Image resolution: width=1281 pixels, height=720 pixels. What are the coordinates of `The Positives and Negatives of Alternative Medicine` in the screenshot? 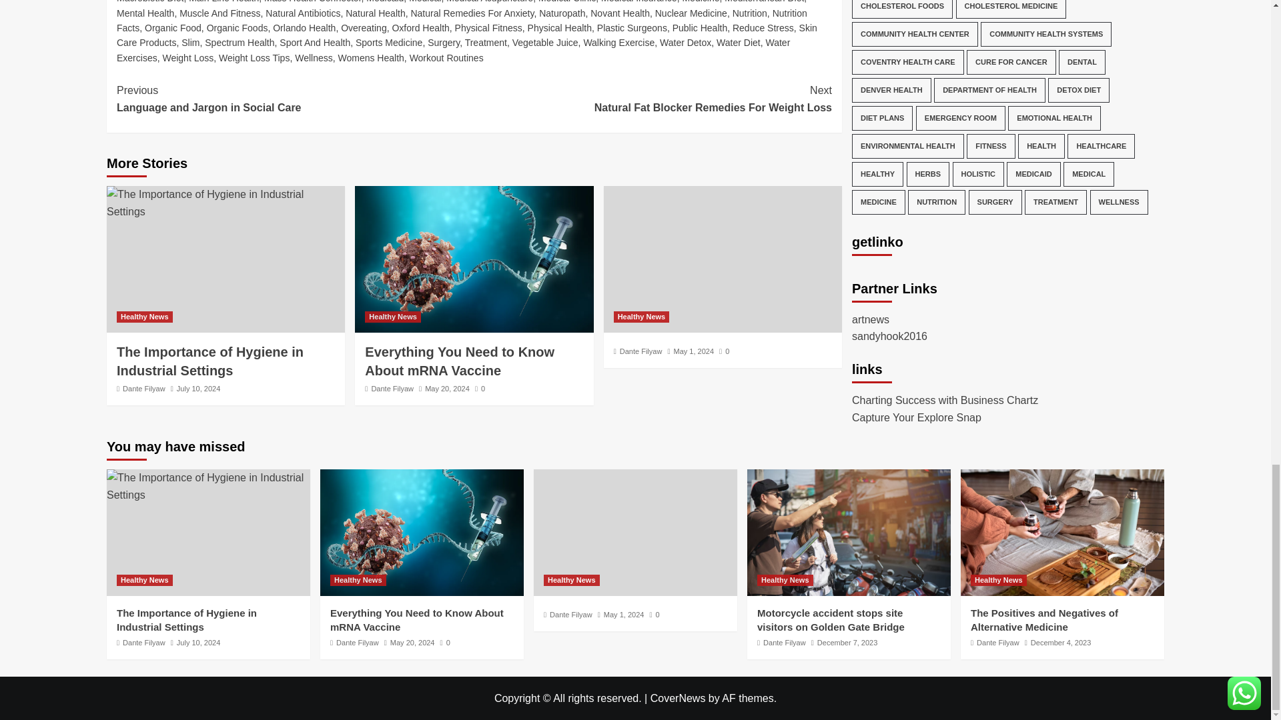 It's located at (1062, 533).